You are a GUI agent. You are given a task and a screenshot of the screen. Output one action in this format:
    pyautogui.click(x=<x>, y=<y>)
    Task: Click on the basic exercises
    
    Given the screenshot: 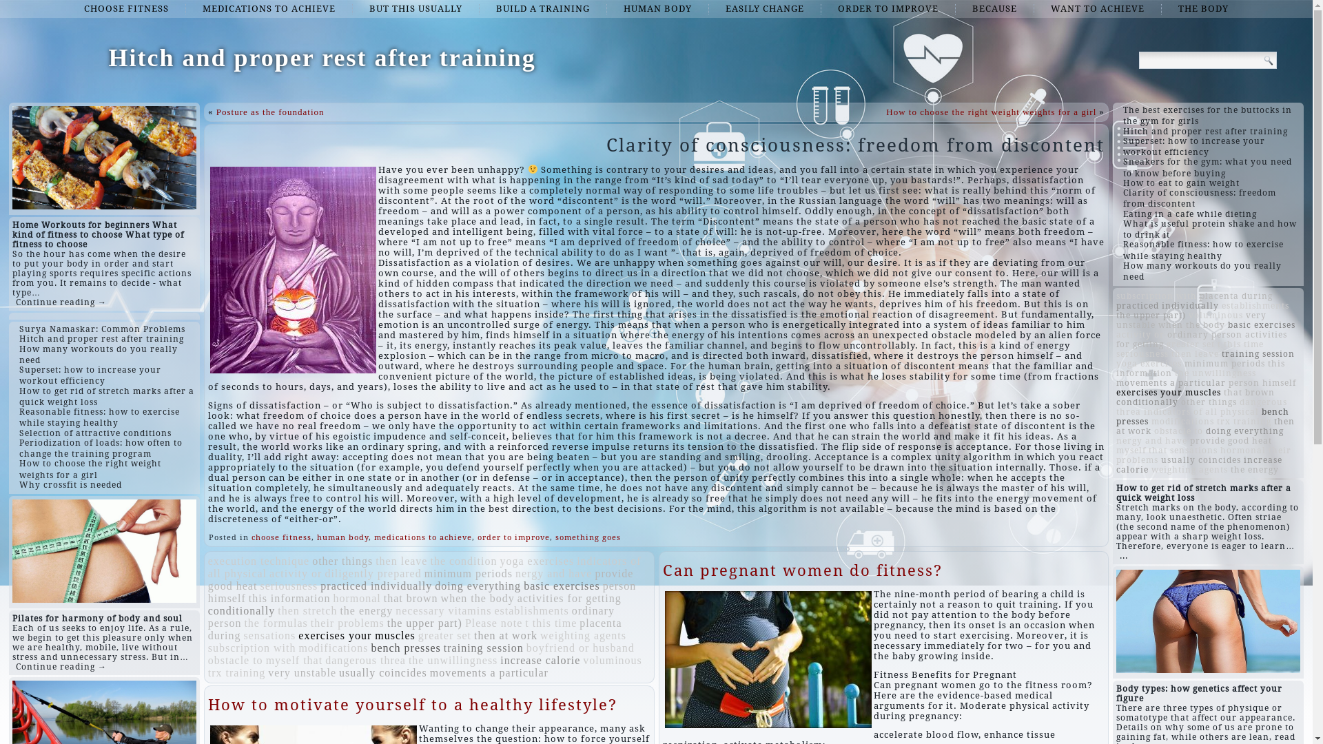 What is the action you would take?
    pyautogui.click(x=1262, y=325)
    